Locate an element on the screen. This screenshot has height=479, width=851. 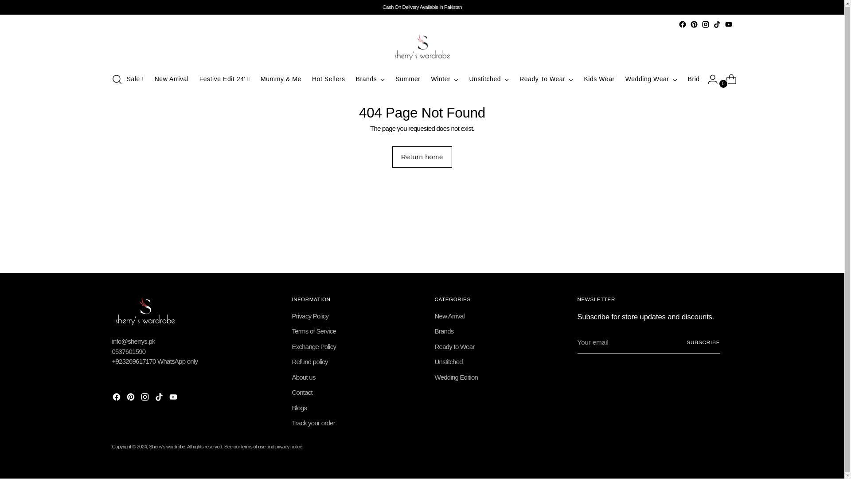
Sherry's wardrobe on Tiktok is located at coordinates (160, 398).